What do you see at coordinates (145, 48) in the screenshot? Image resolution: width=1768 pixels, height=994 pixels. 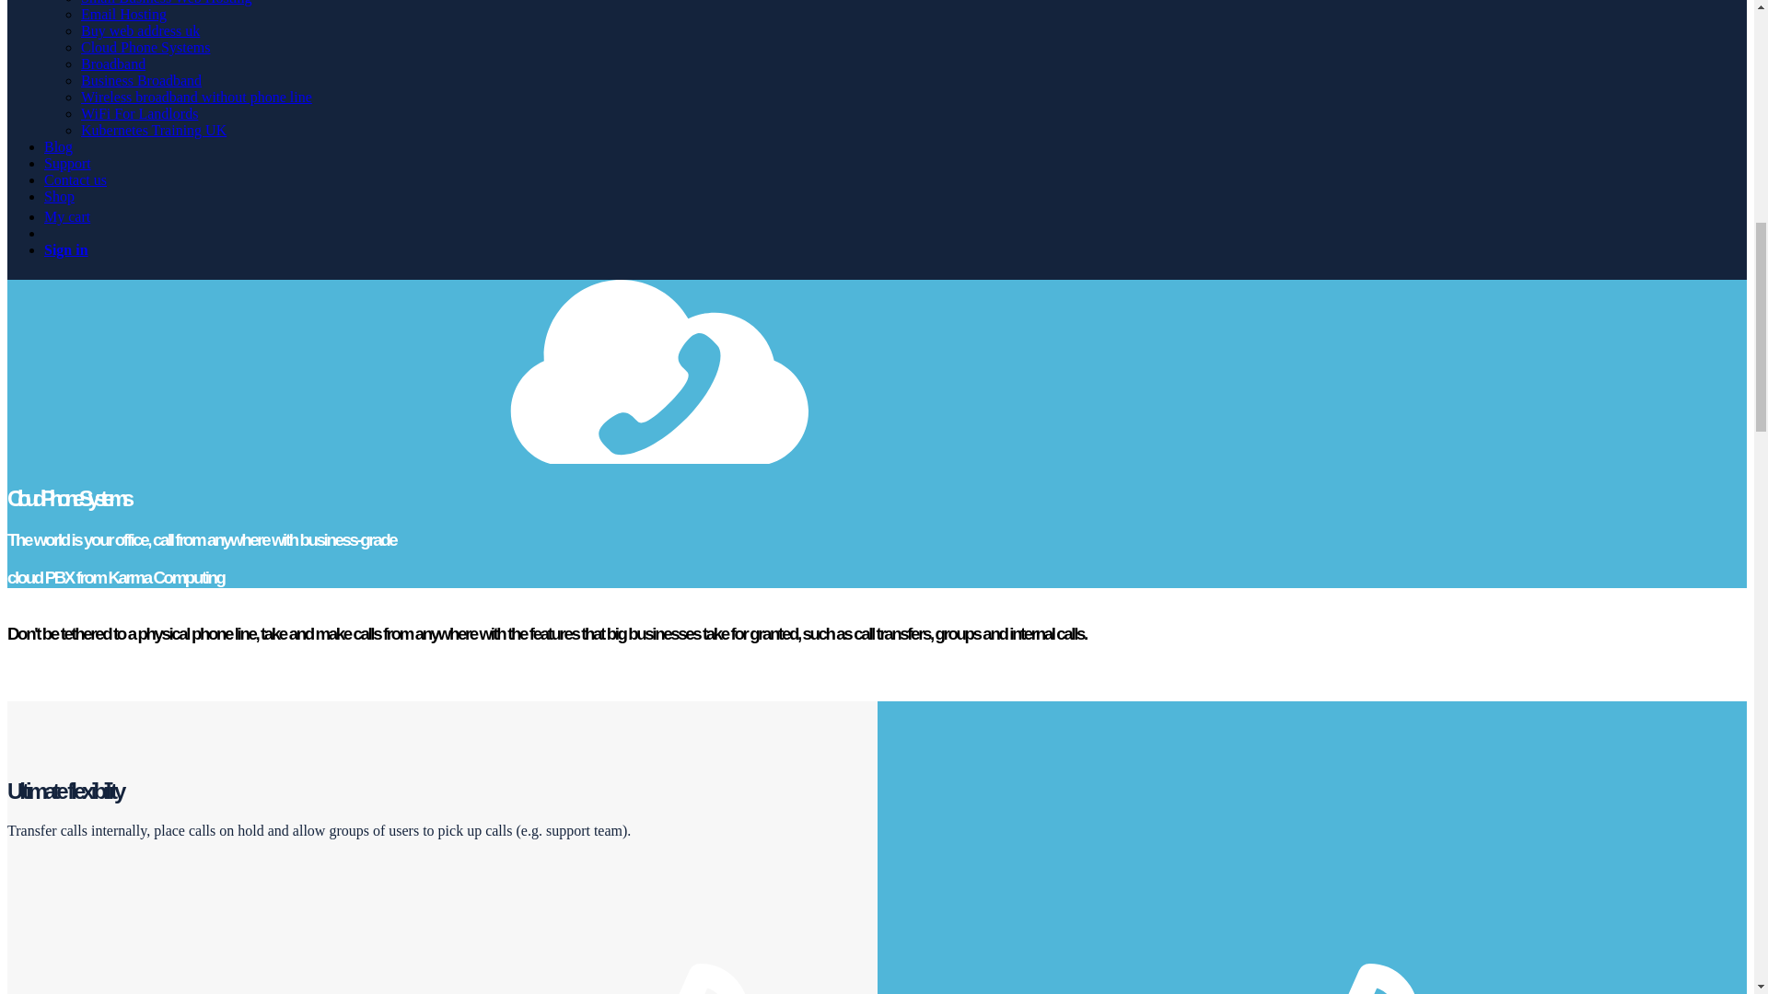 I see `Cloud Phone Systems` at bounding box center [145, 48].